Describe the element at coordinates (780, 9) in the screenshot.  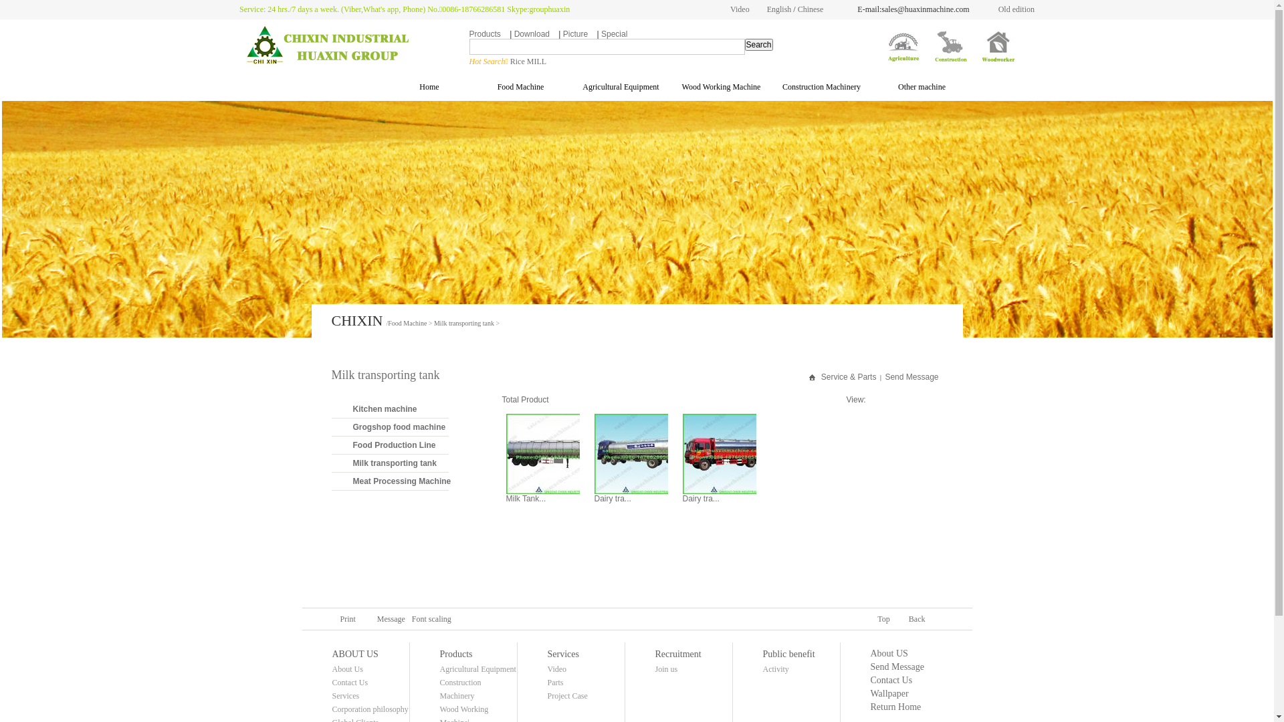
I see `English` at that location.